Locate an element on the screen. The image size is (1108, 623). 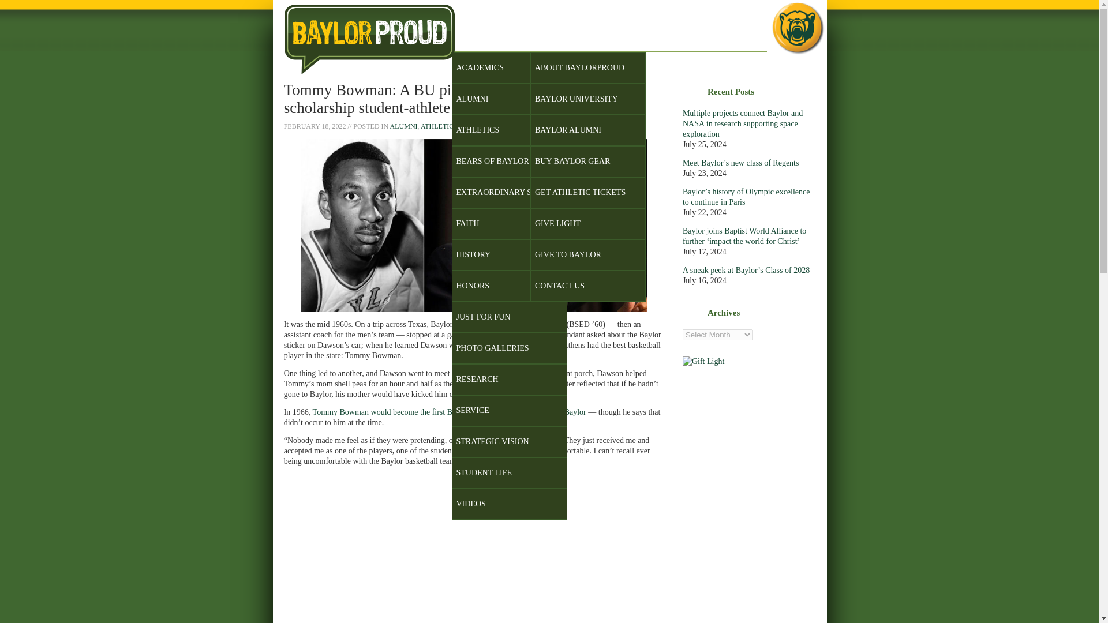
Search is located at coordinates (698, 78).